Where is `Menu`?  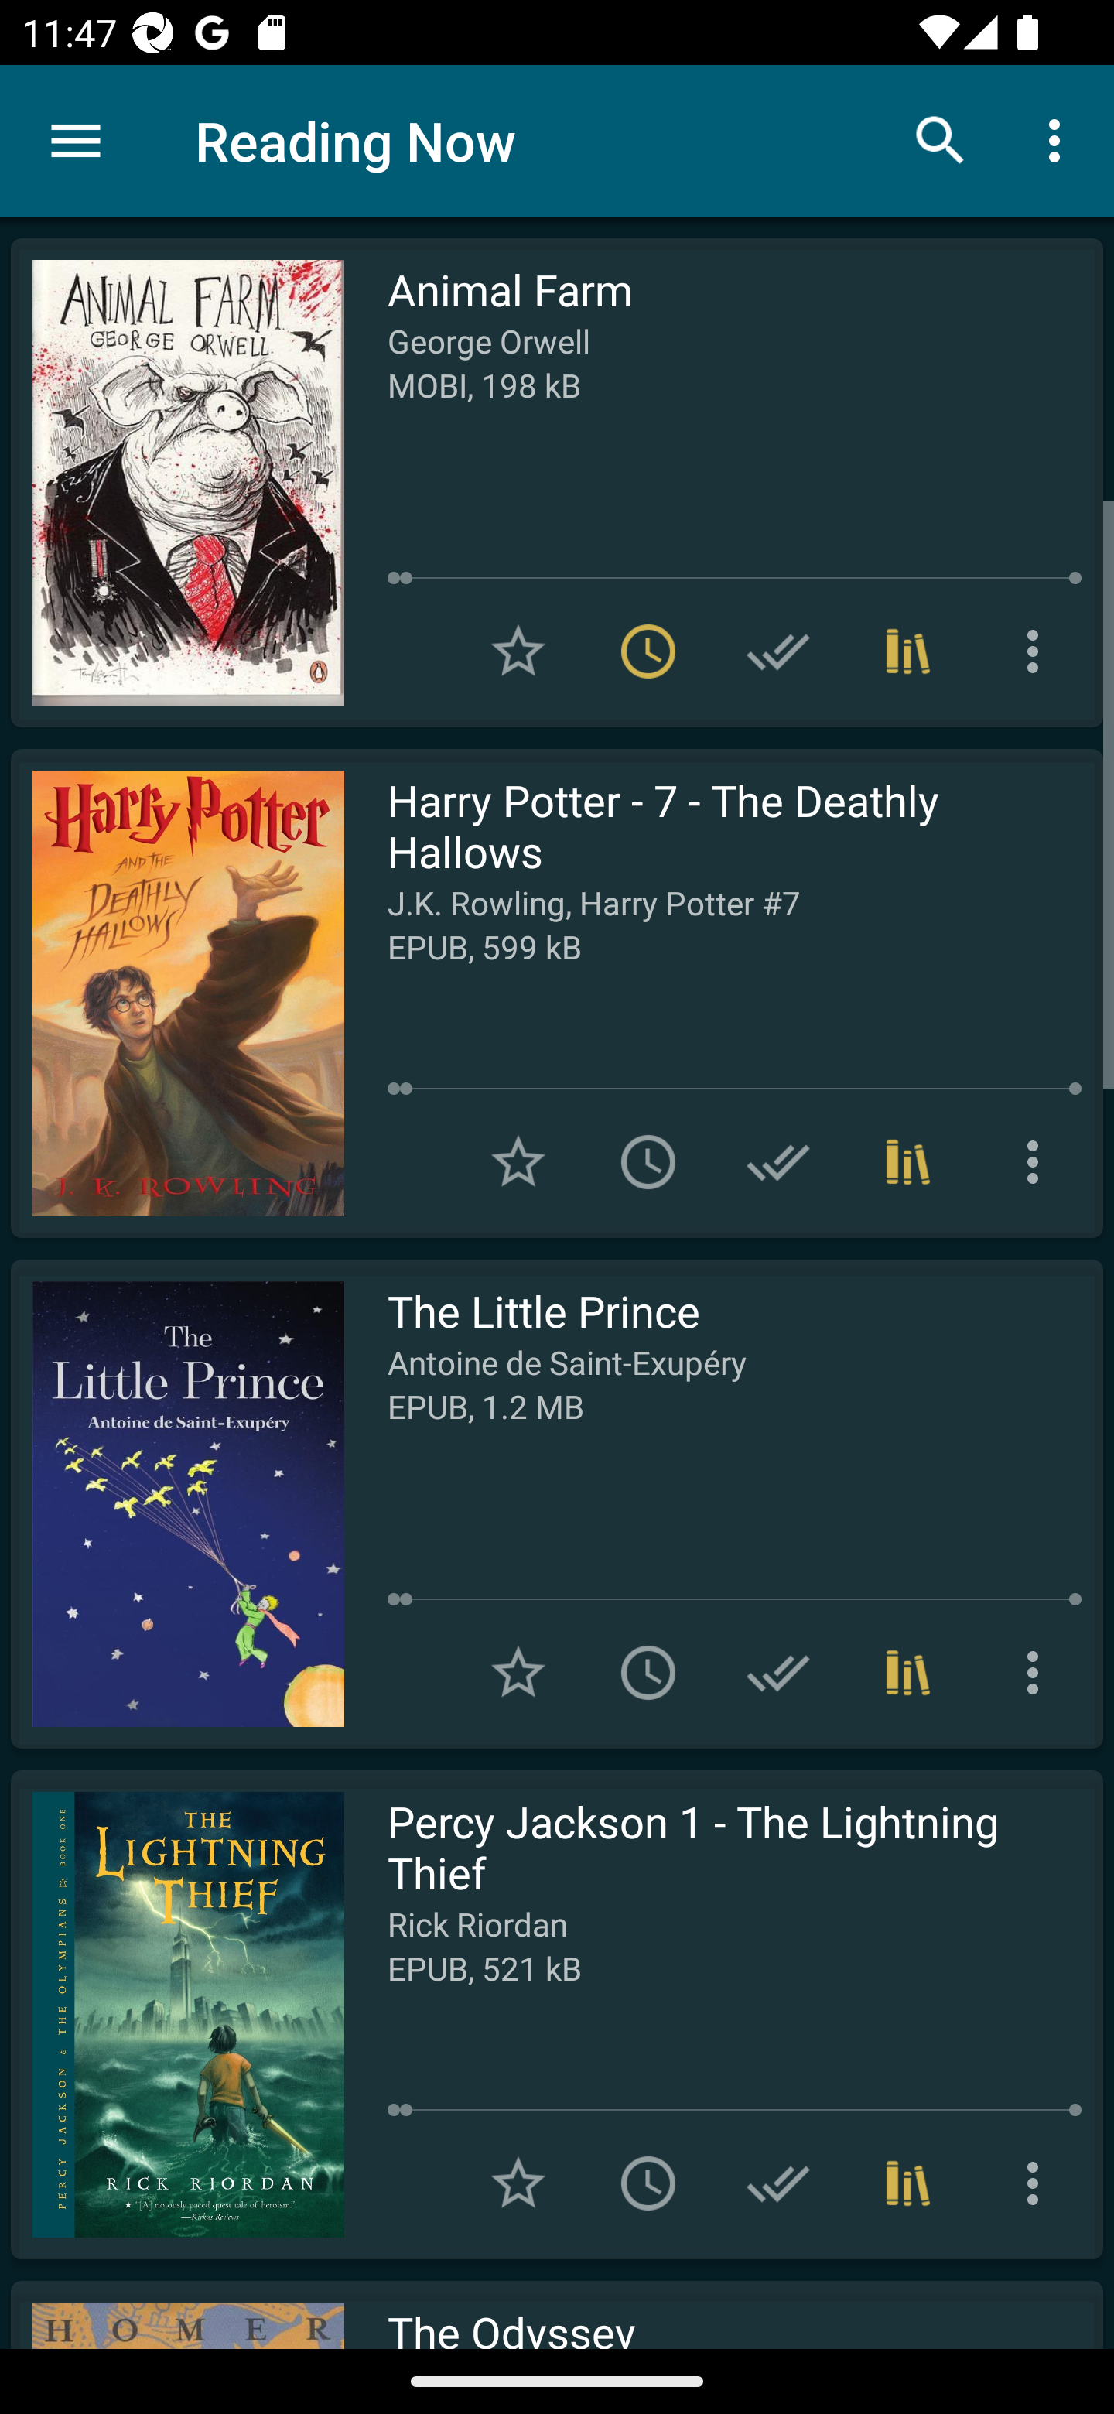
Menu is located at coordinates (76, 141).